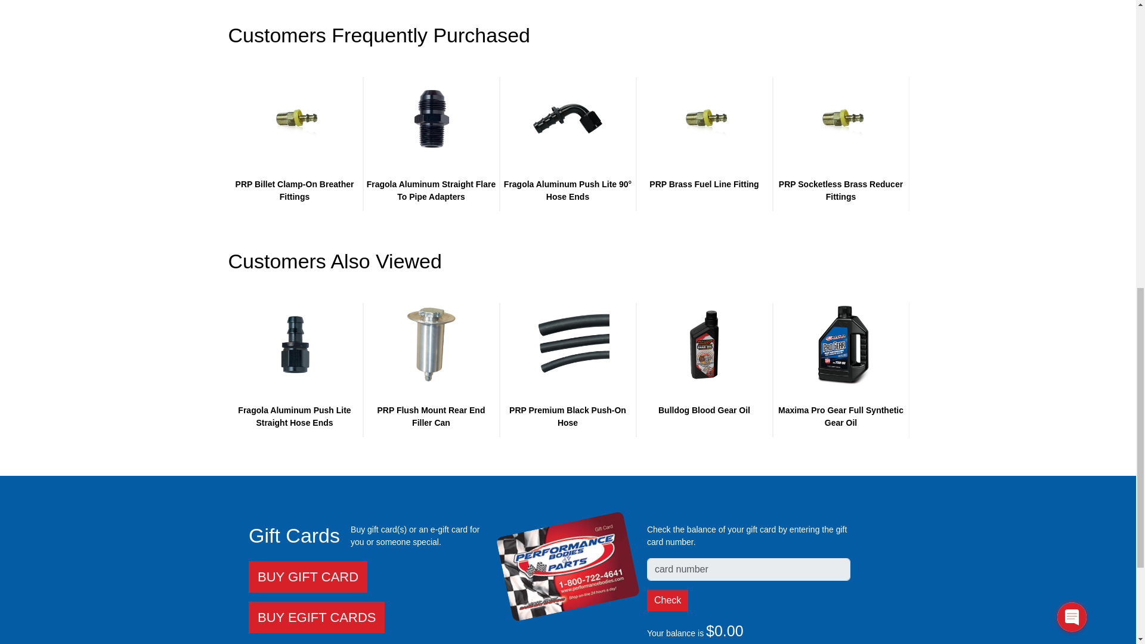 The width and height of the screenshot is (1145, 644). I want to click on Show details for PRP Billet Clamp-On Breather Fittings, so click(295, 118).